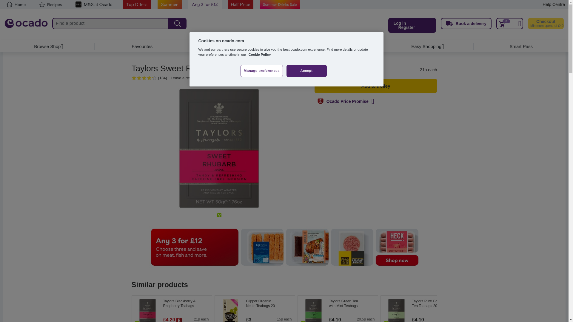  What do you see at coordinates (331, 47) in the screenshot?
I see `Inspire Me` at bounding box center [331, 47].